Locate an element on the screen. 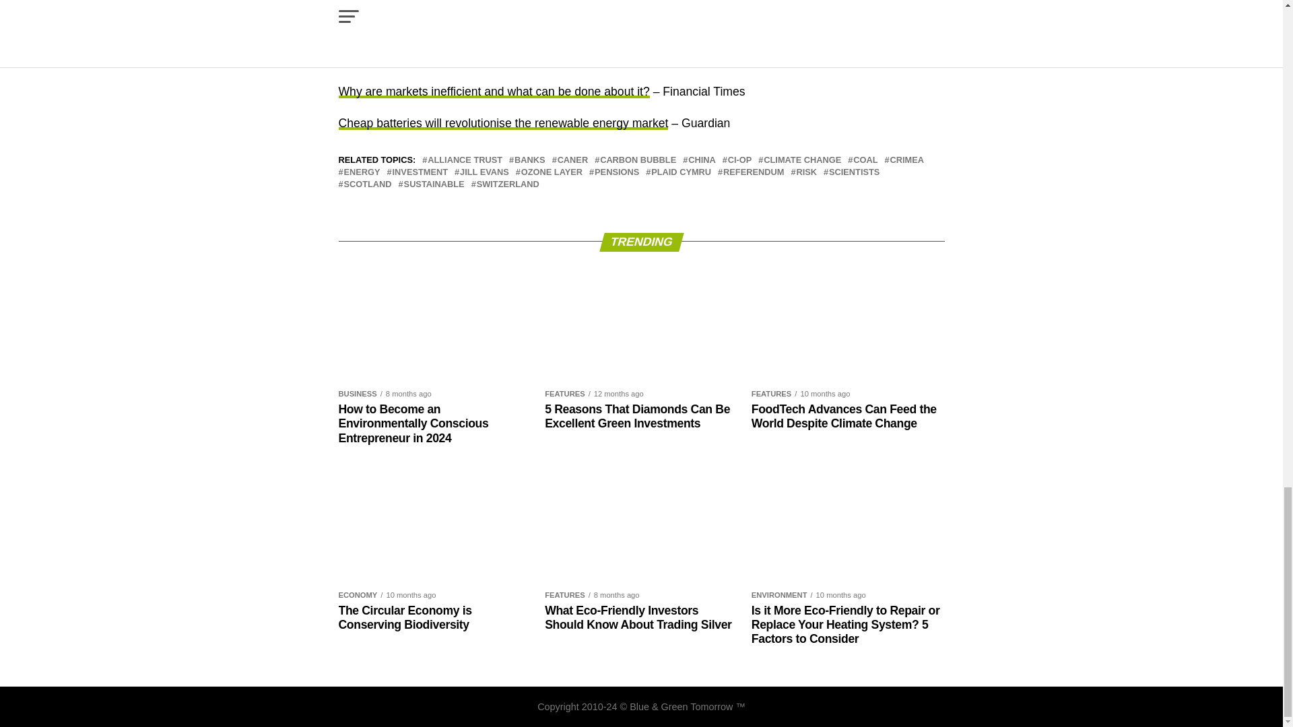  SWITZERLAND is located at coordinates (508, 184).